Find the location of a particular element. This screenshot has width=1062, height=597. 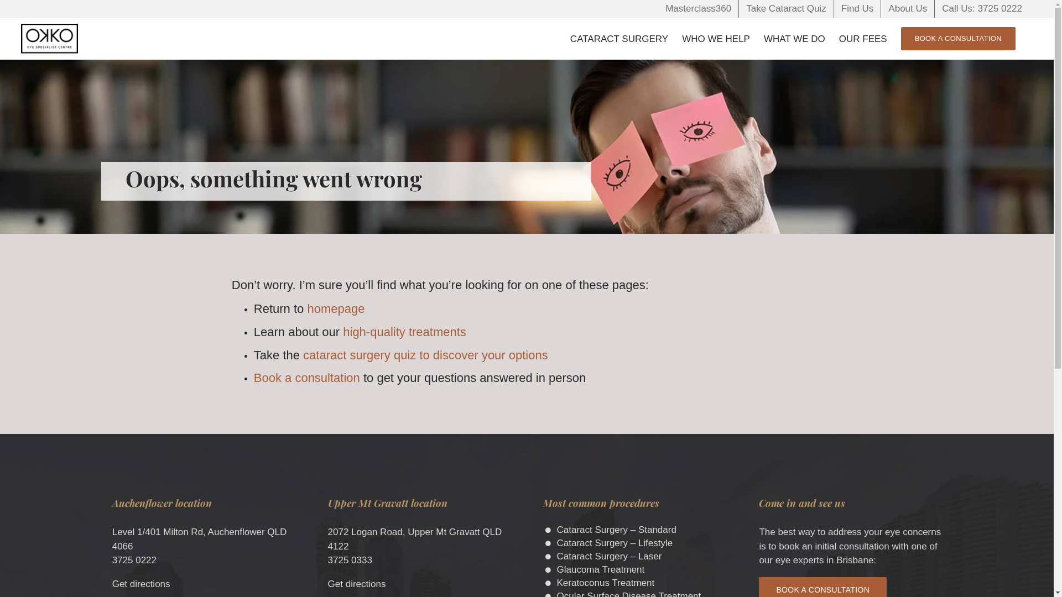

Book a consultation is located at coordinates (307, 378).